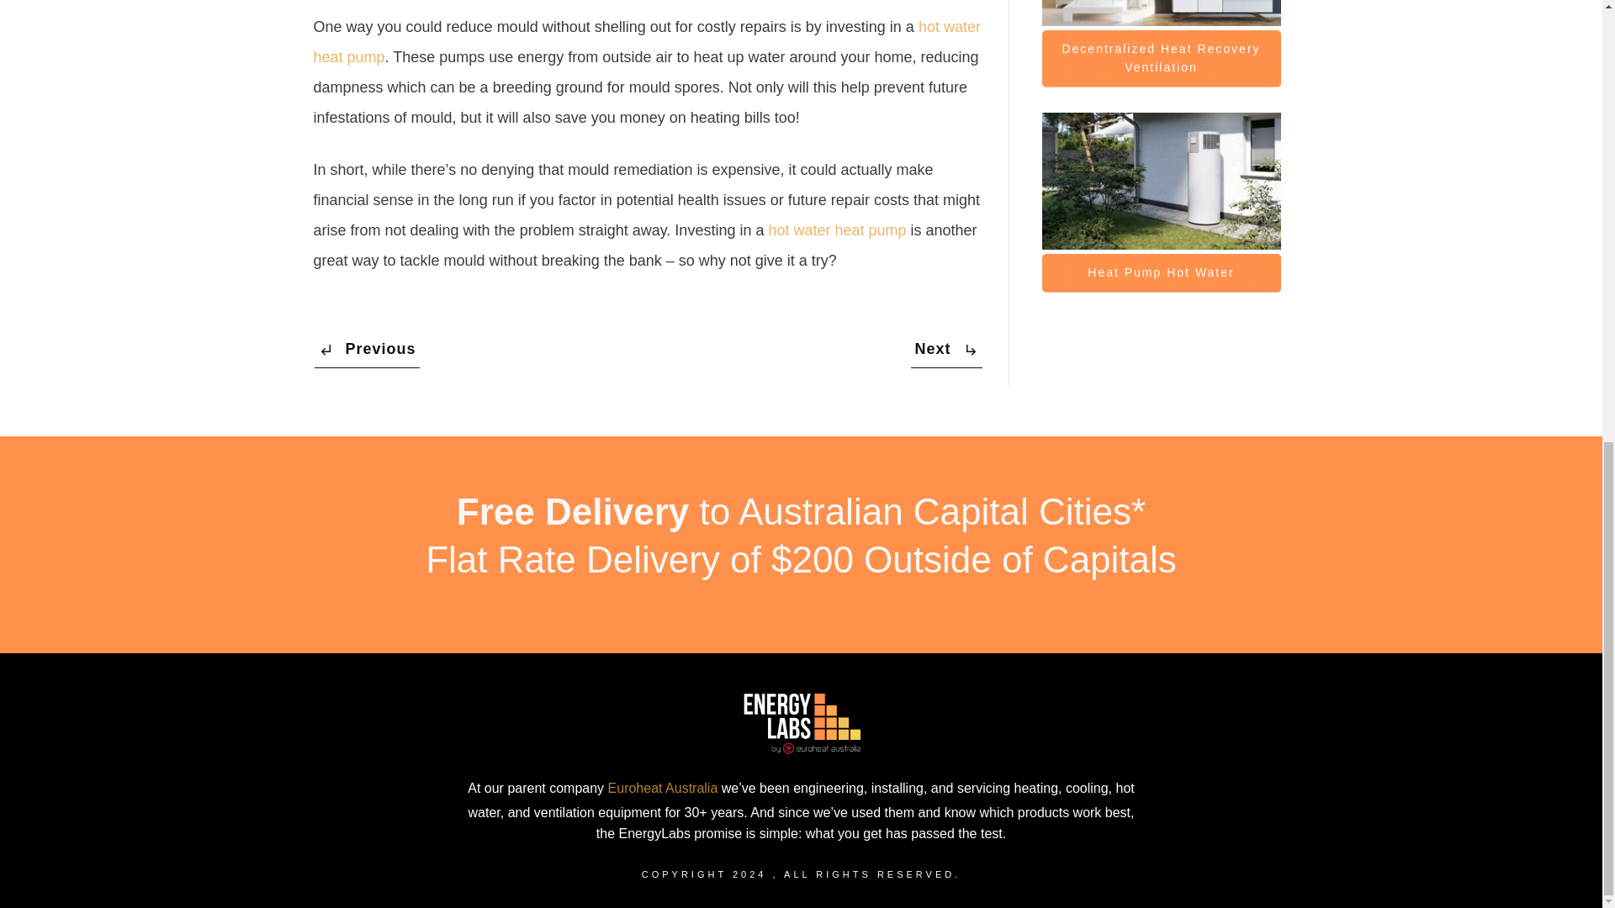 The height and width of the screenshot is (908, 1615). I want to click on Heat Pump Hot Water, so click(1161, 272).